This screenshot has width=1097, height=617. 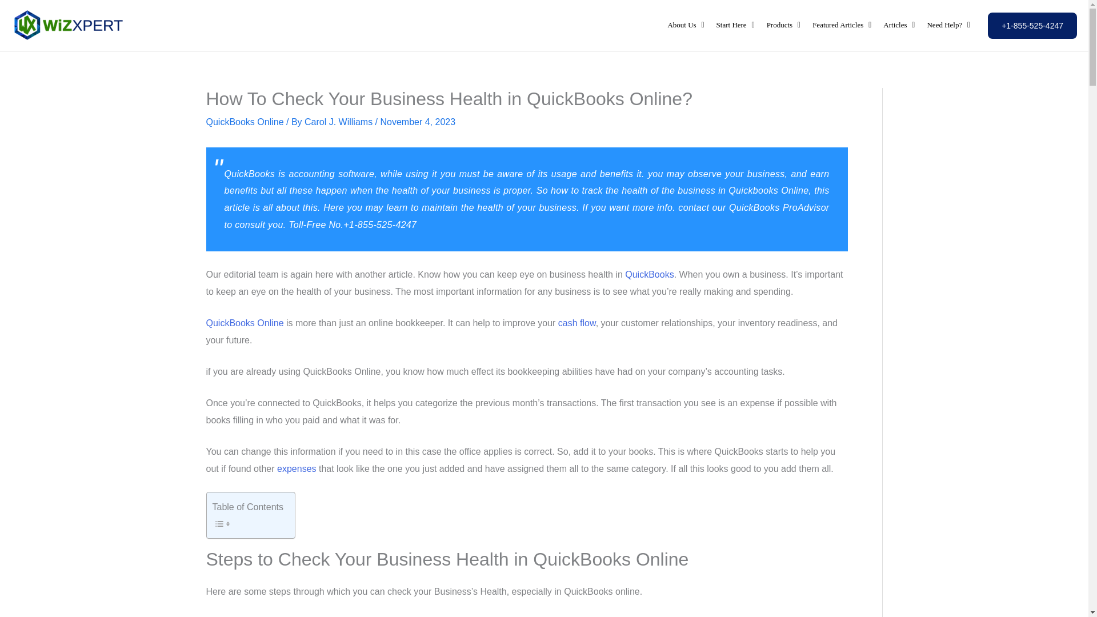 I want to click on Start Here, so click(x=736, y=25).